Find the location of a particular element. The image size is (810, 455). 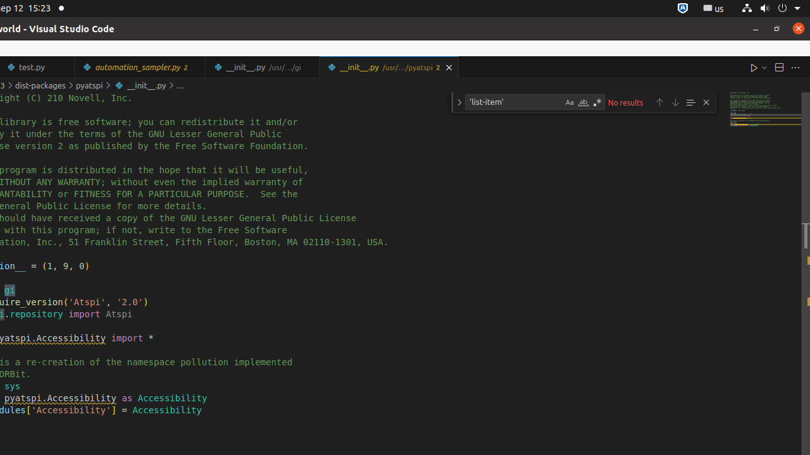

Close (Ctrl+W) is located at coordinates (449, 67).